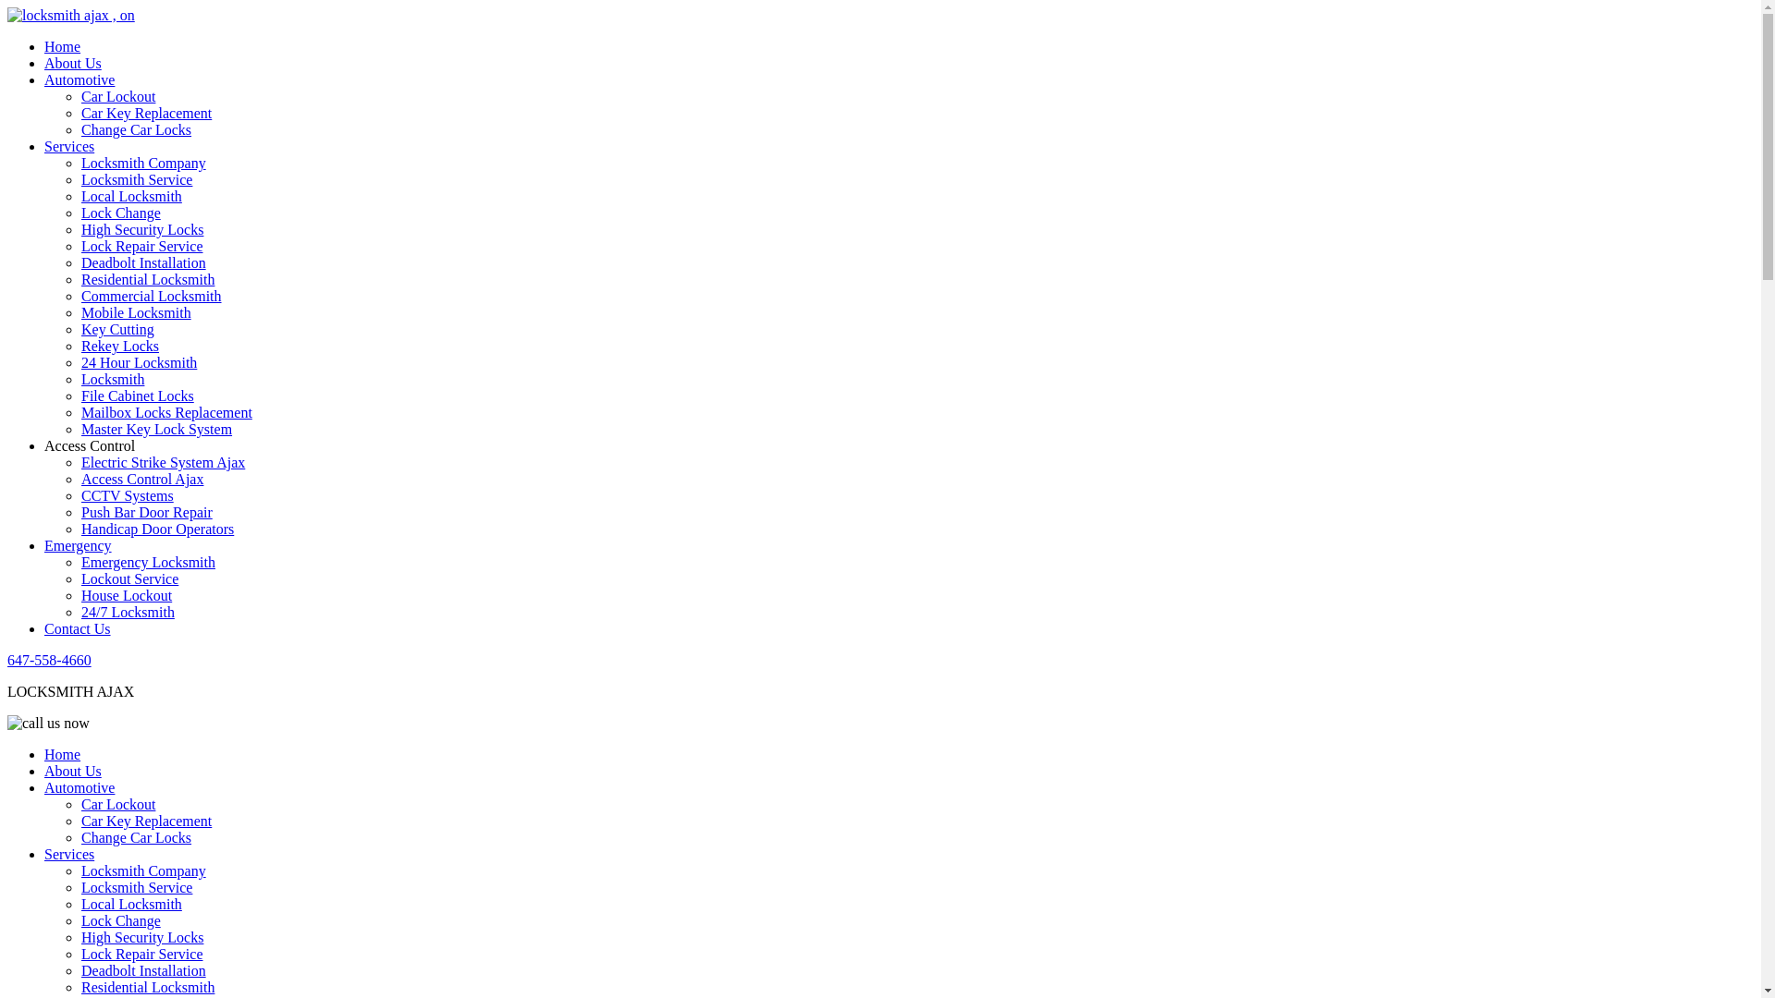 This screenshot has height=998, width=1775. What do you see at coordinates (69, 854) in the screenshot?
I see `Services` at bounding box center [69, 854].